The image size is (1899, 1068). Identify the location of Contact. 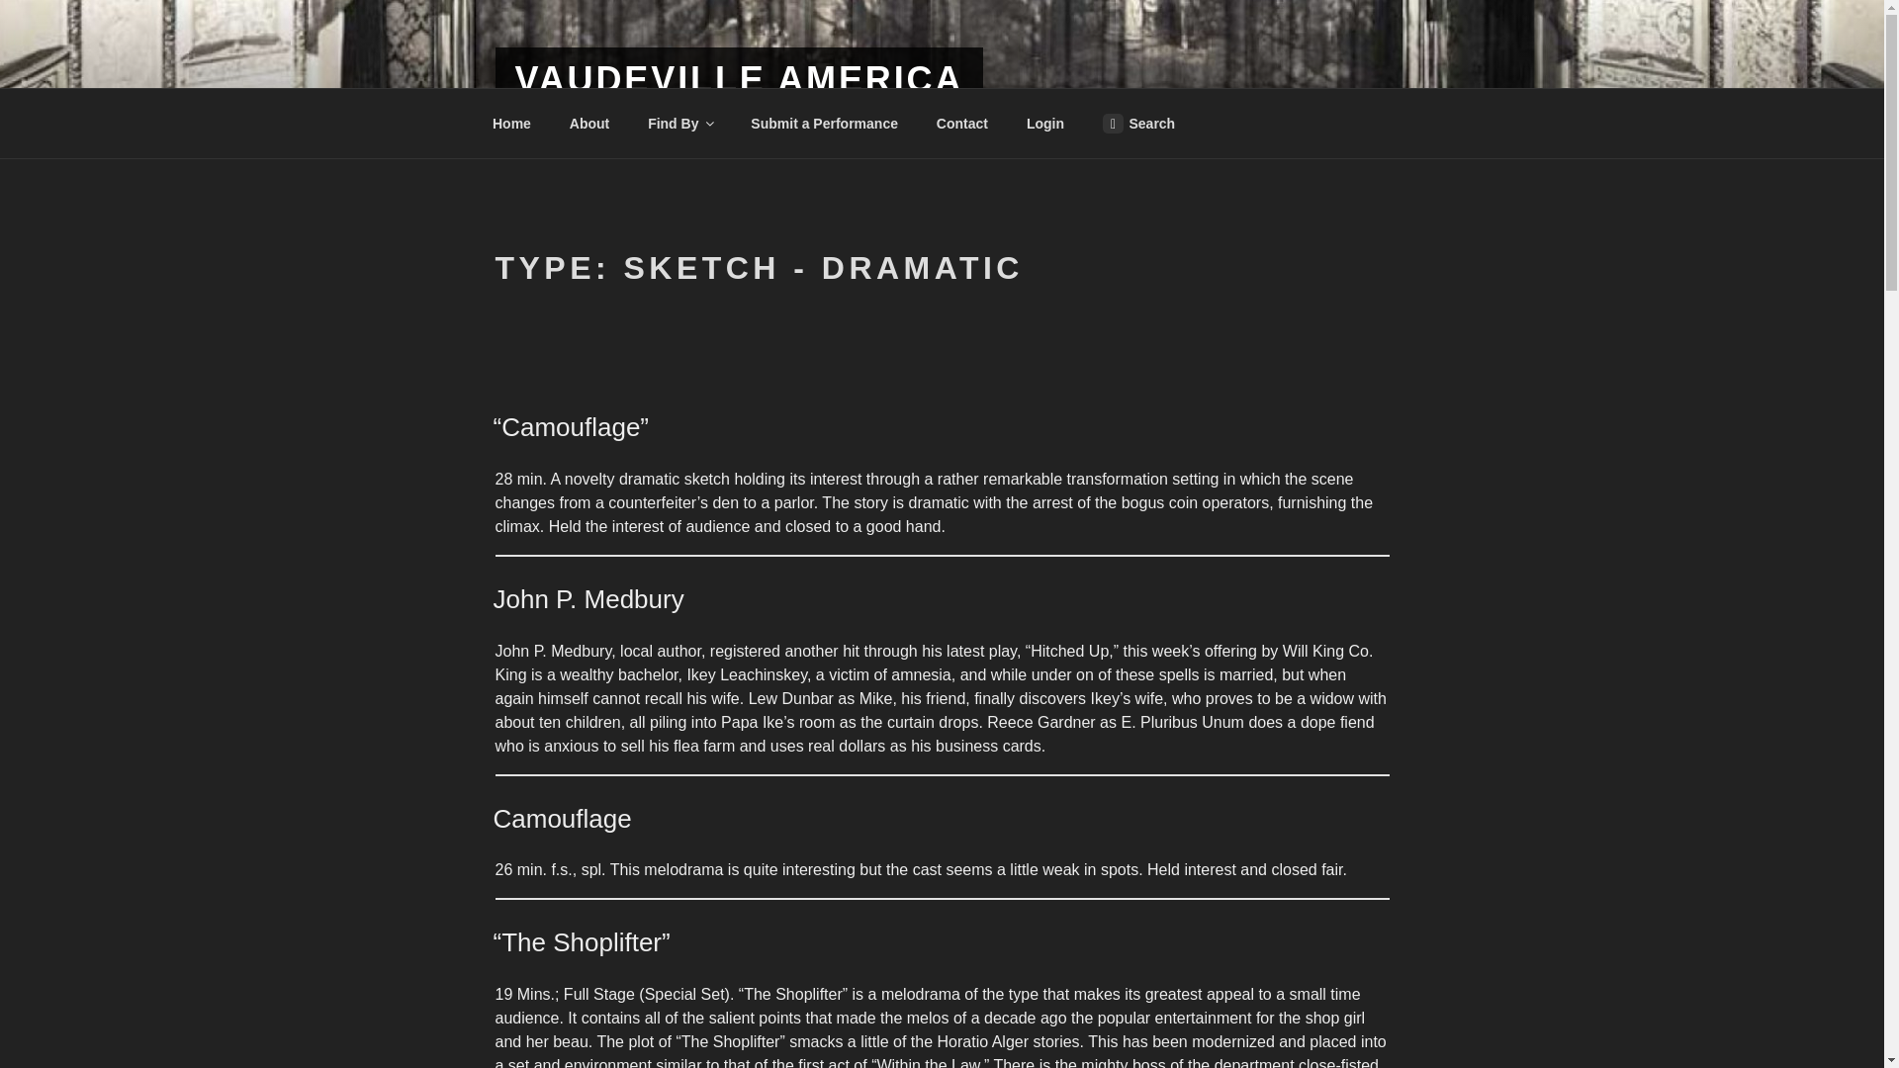
(961, 123).